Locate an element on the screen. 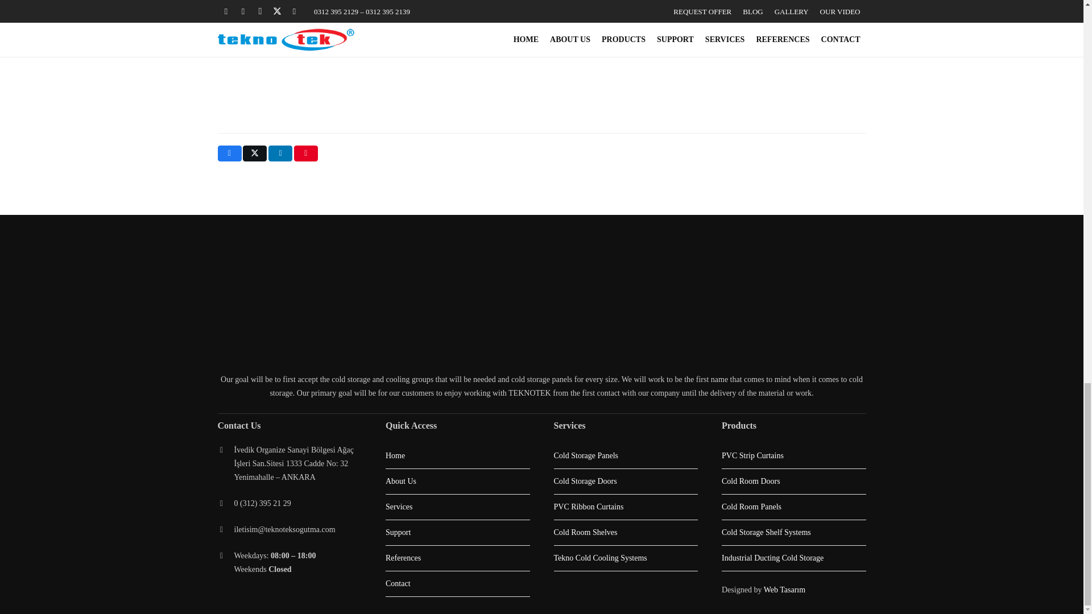 The width and height of the screenshot is (1092, 614). Home is located at coordinates (457, 456).